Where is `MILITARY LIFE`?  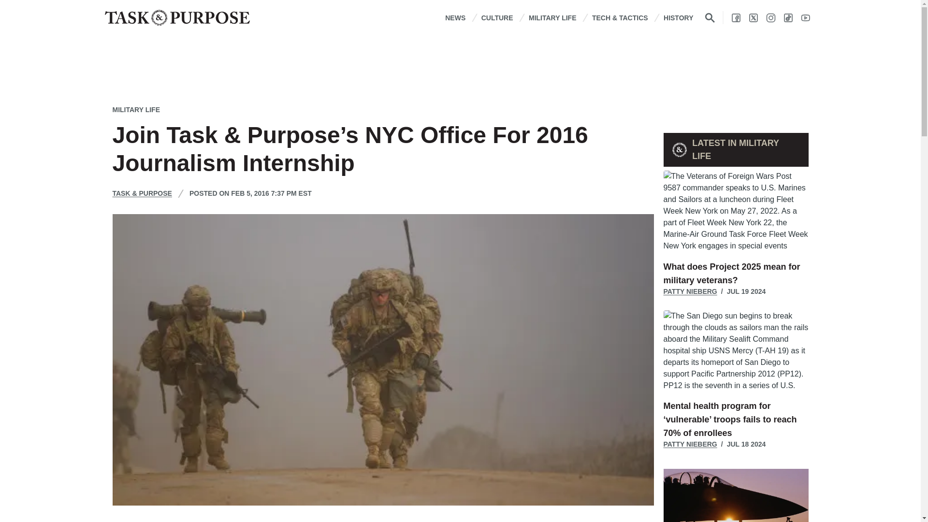 MILITARY LIFE is located at coordinates (552, 17).